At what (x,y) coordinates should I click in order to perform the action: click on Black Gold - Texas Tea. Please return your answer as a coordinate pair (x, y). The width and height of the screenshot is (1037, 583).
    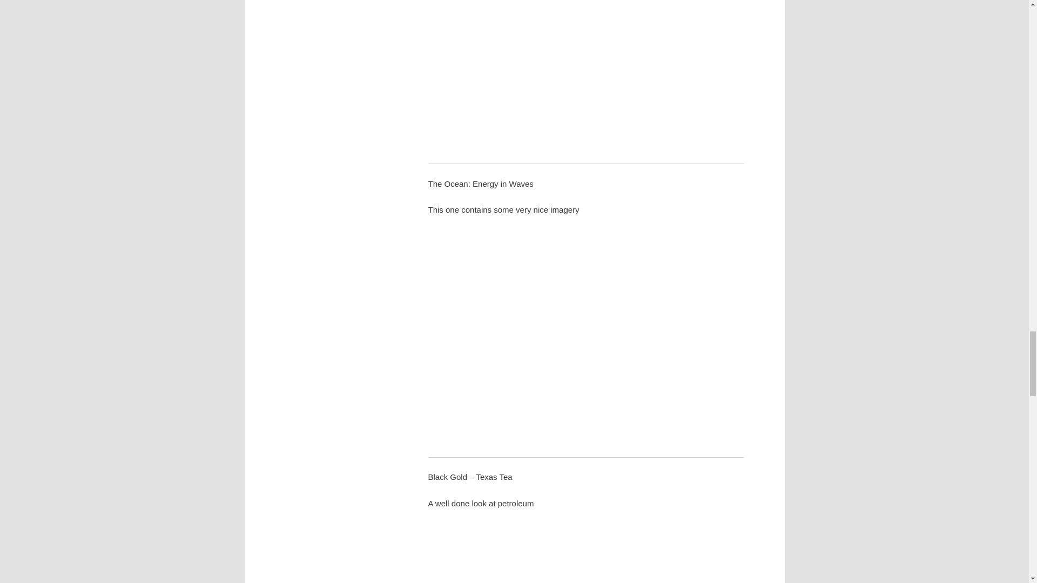
    Looking at the image, I should click on (585, 553).